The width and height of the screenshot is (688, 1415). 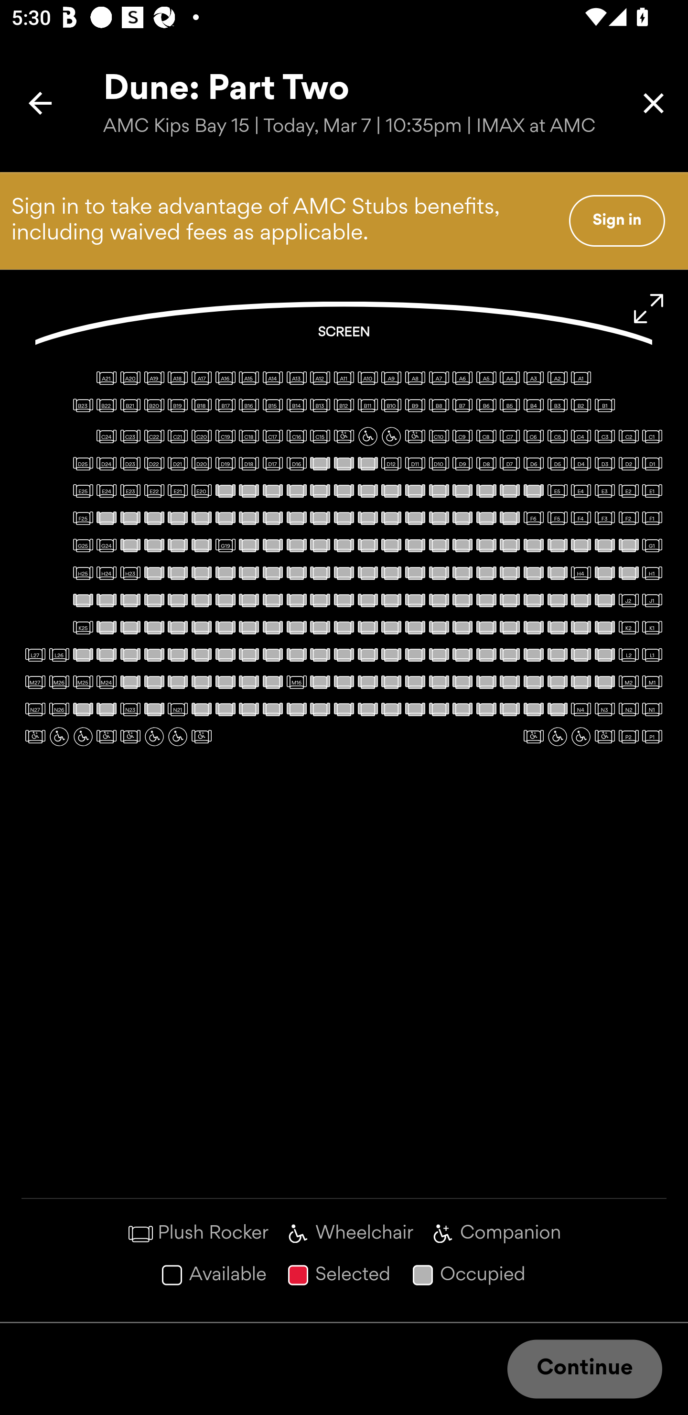 What do you see at coordinates (178, 709) in the screenshot?
I see `N21, Regular seat, available` at bounding box center [178, 709].